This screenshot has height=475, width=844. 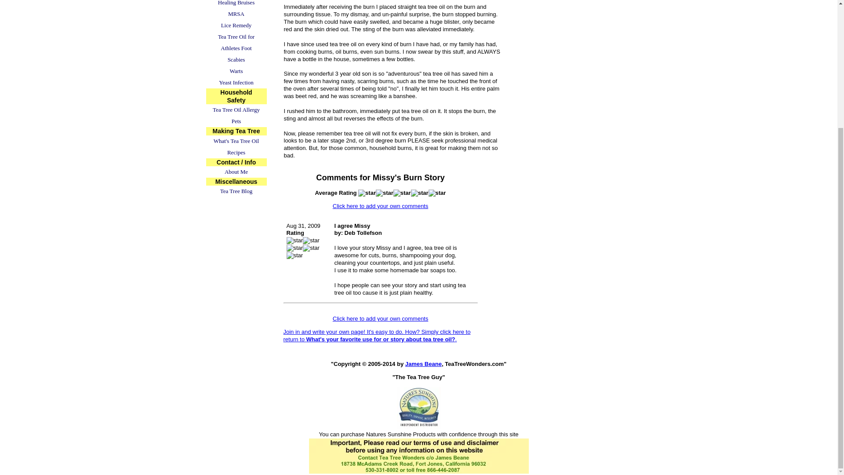 I want to click on Scabies, so click(x=236, y=60).